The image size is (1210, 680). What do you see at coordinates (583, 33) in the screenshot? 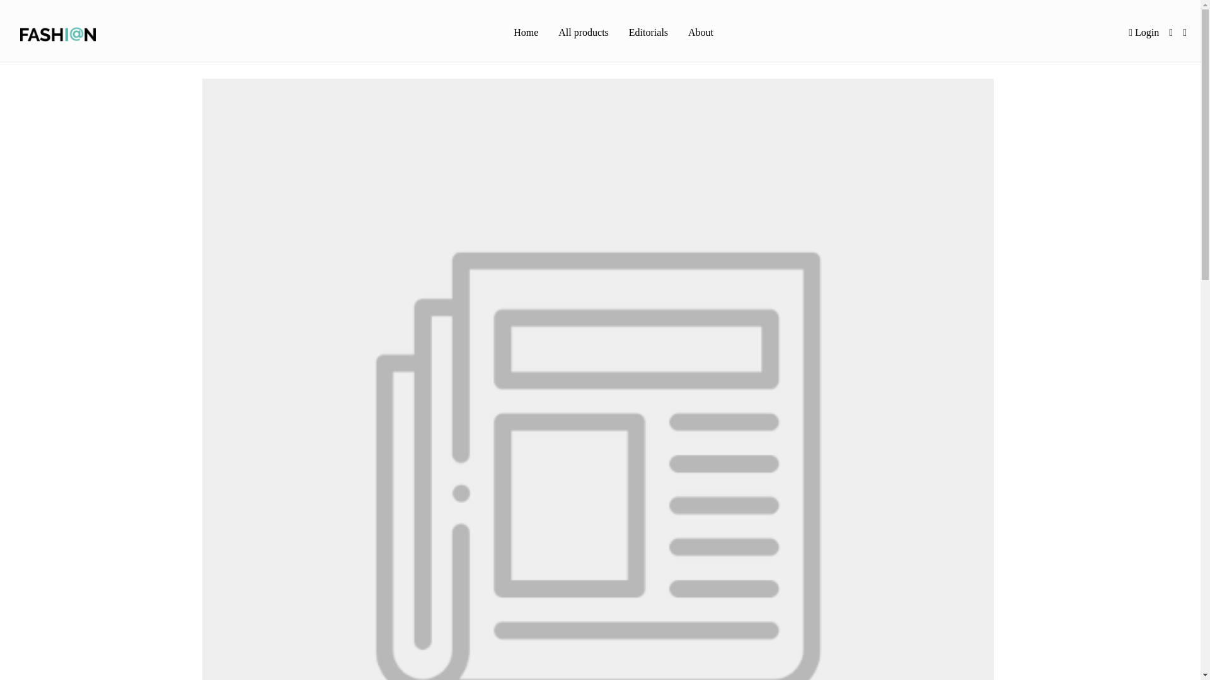
I see `All products` at bounding box center [583, 33].